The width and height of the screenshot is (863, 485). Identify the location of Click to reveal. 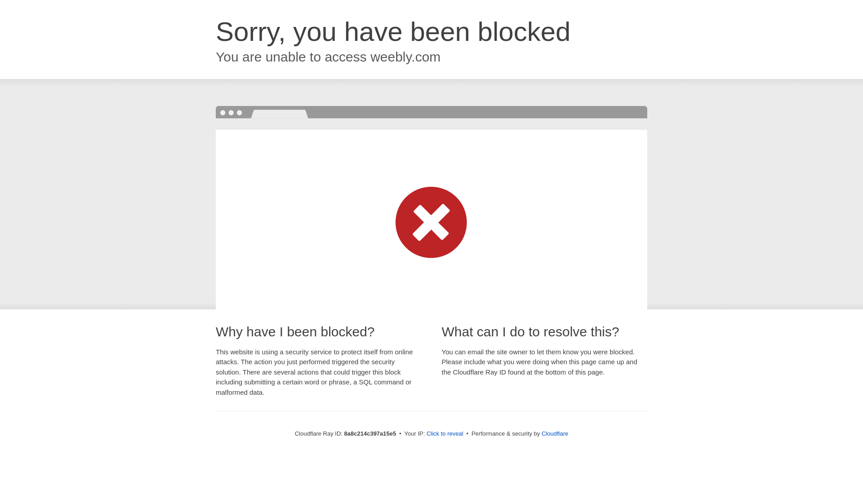
(445, 434).